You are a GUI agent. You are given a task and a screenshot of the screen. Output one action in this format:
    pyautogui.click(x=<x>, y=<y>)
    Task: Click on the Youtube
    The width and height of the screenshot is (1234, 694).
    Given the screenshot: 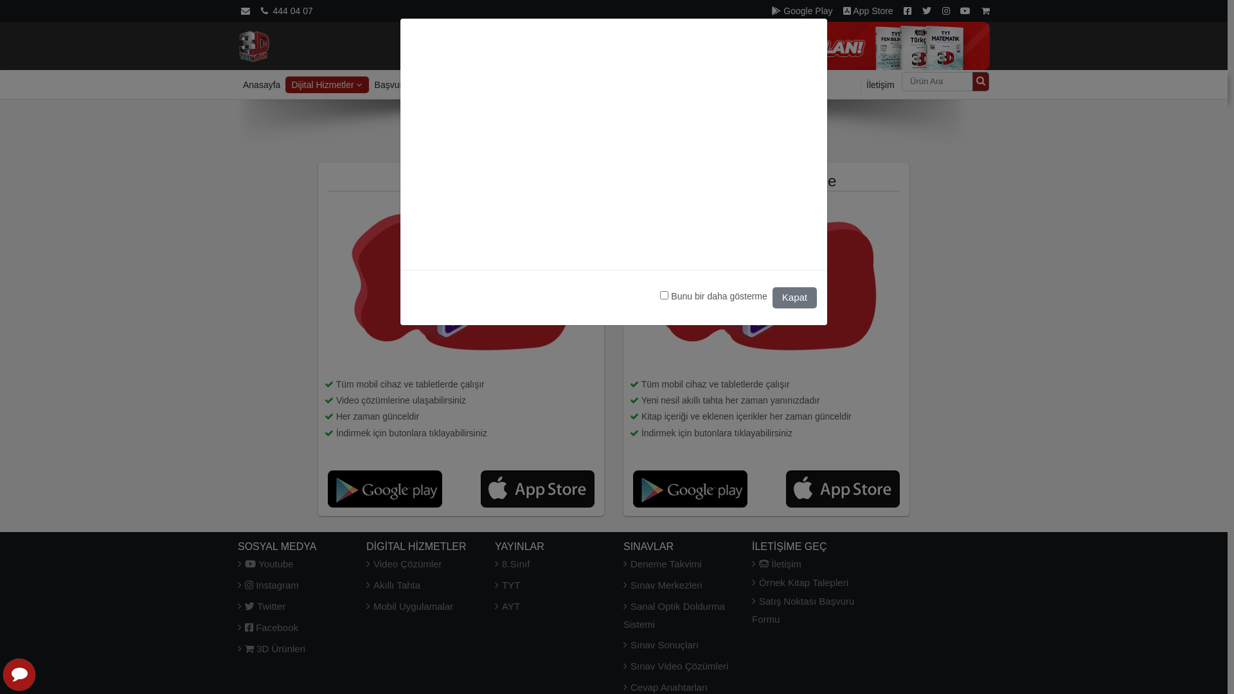 What is the action you would take?
    pyautogui.click(x=266, y=564)
    